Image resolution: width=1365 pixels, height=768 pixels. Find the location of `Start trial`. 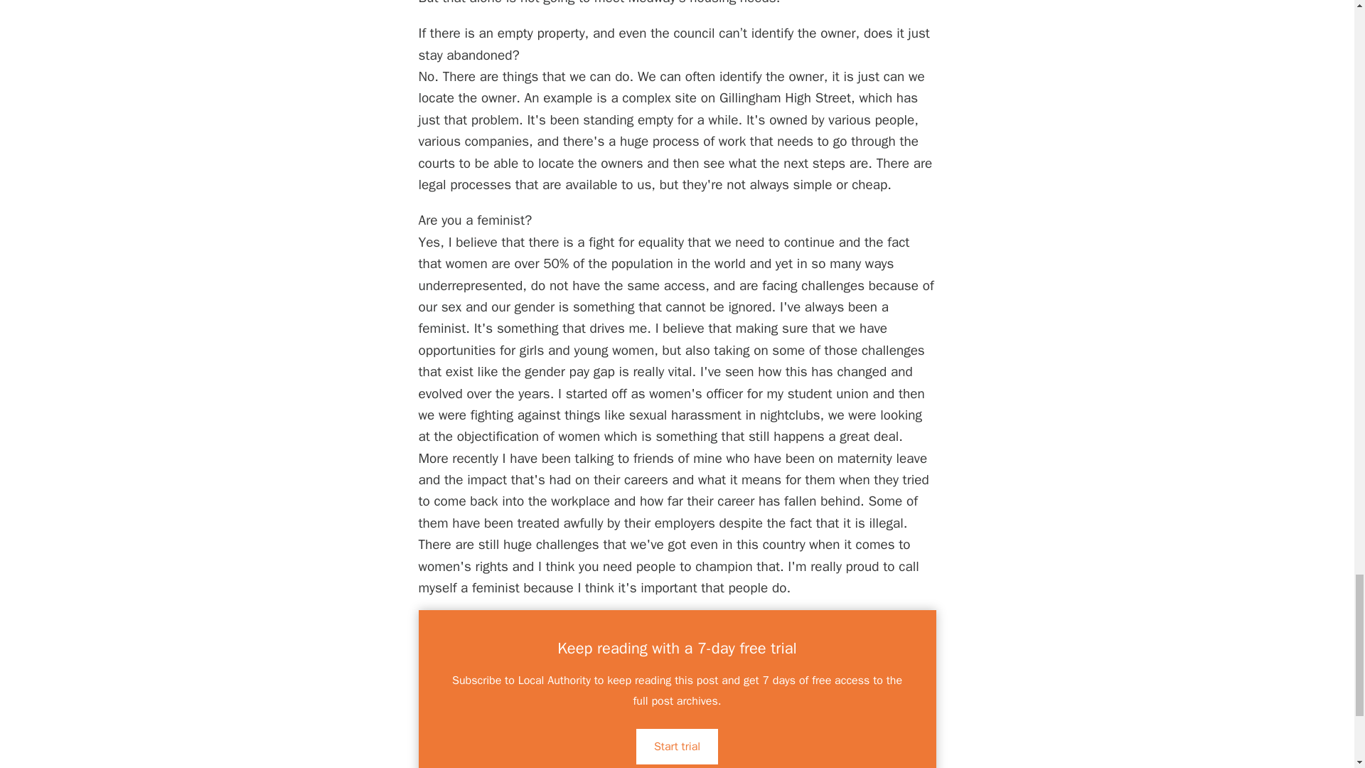

Start trial is located at coordinates (677, 745).